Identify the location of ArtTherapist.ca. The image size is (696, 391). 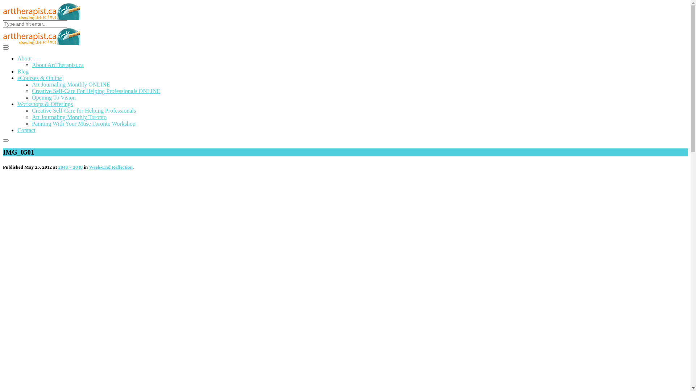
(41, 12).